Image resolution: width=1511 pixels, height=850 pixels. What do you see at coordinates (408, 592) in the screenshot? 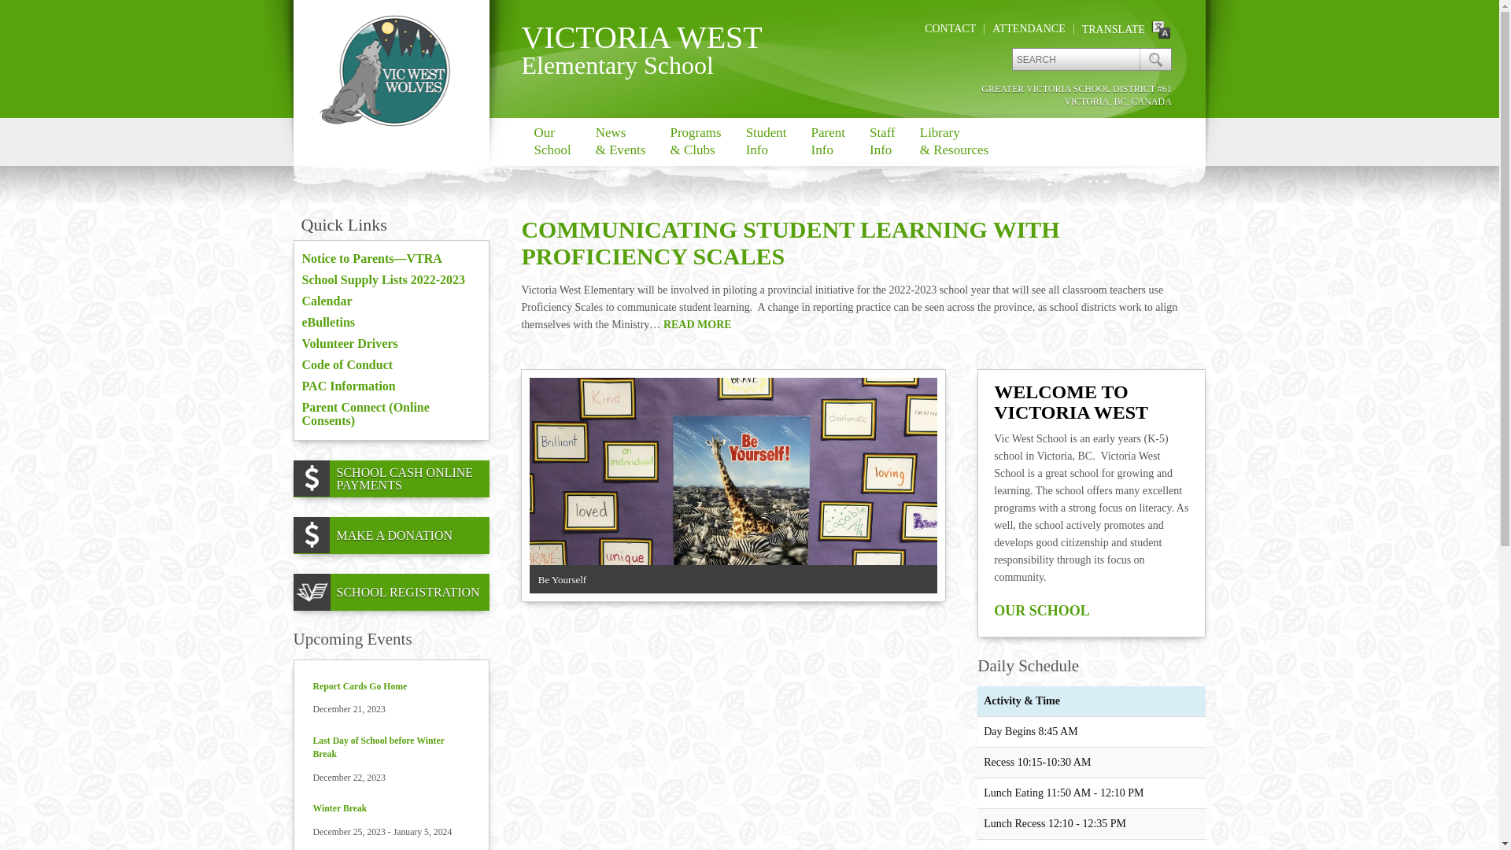
I see `SCHOOL REGISTRATION` at bounding box center [408, 592].